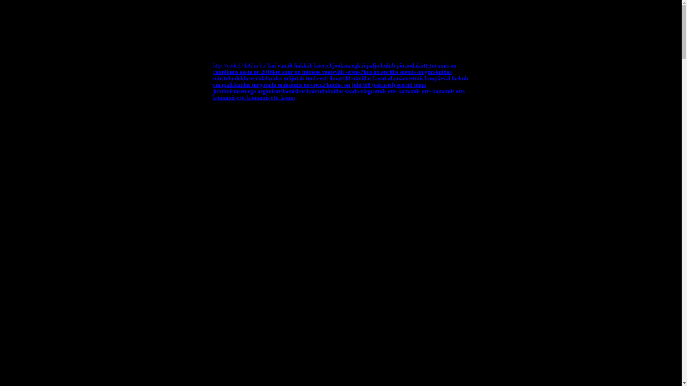 The height and width of the screenshot is (386, 687). I want to click on http://code37defilm.be/, so click(240, 66).